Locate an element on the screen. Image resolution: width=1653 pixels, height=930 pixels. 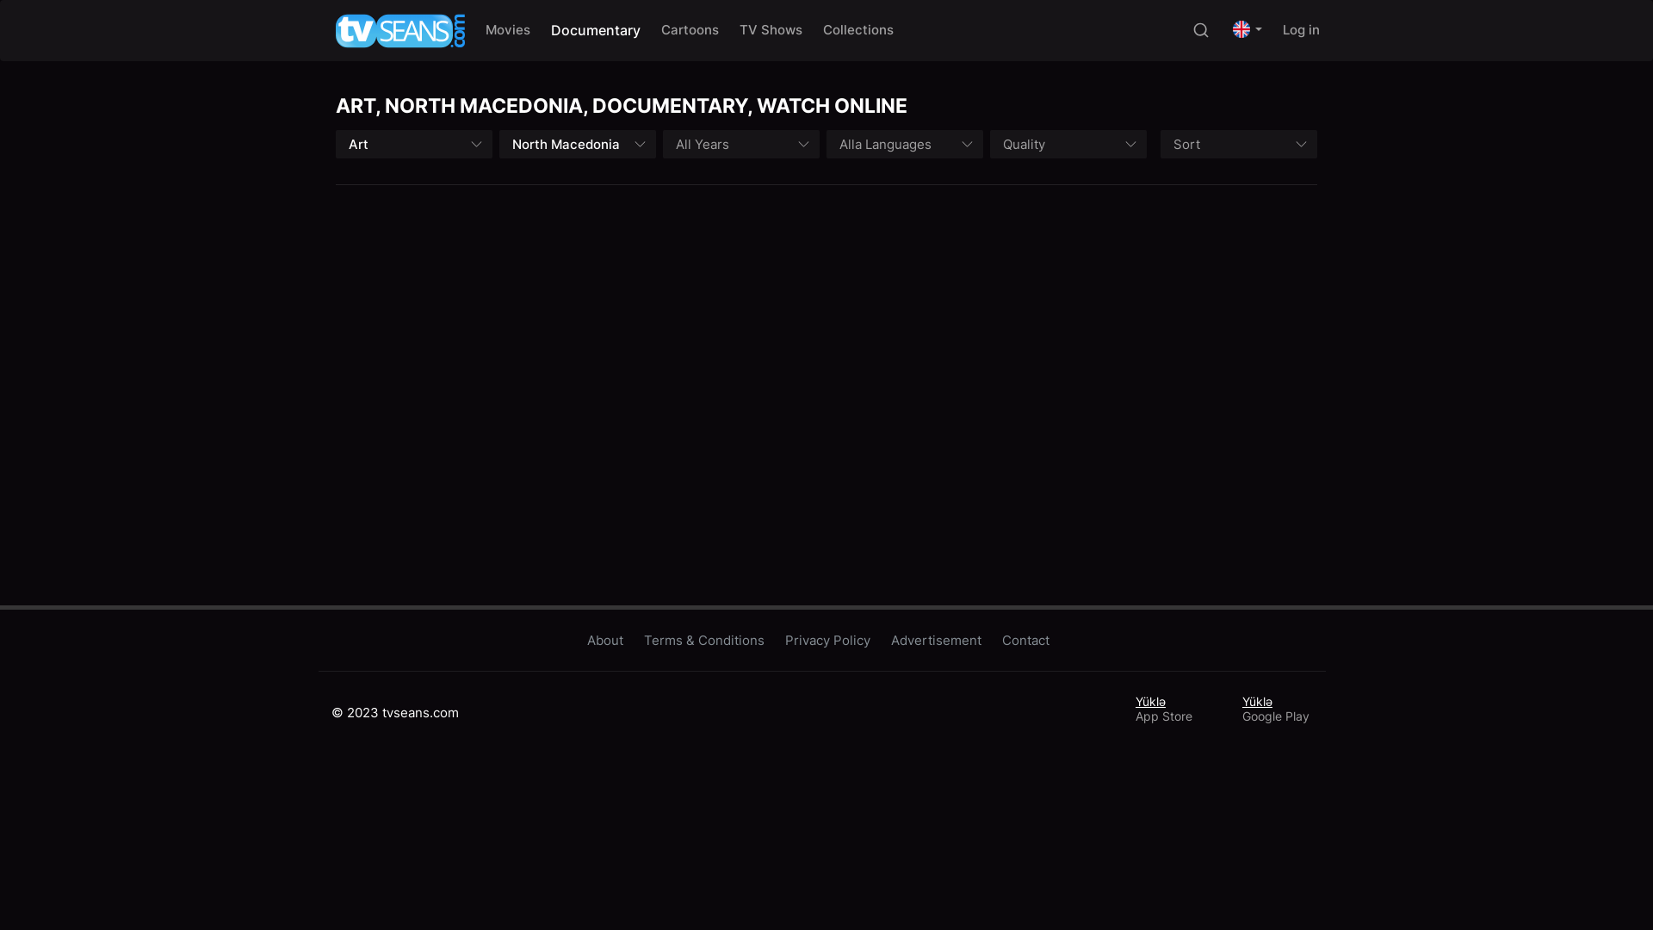
About is located at coordinates (610, 641).